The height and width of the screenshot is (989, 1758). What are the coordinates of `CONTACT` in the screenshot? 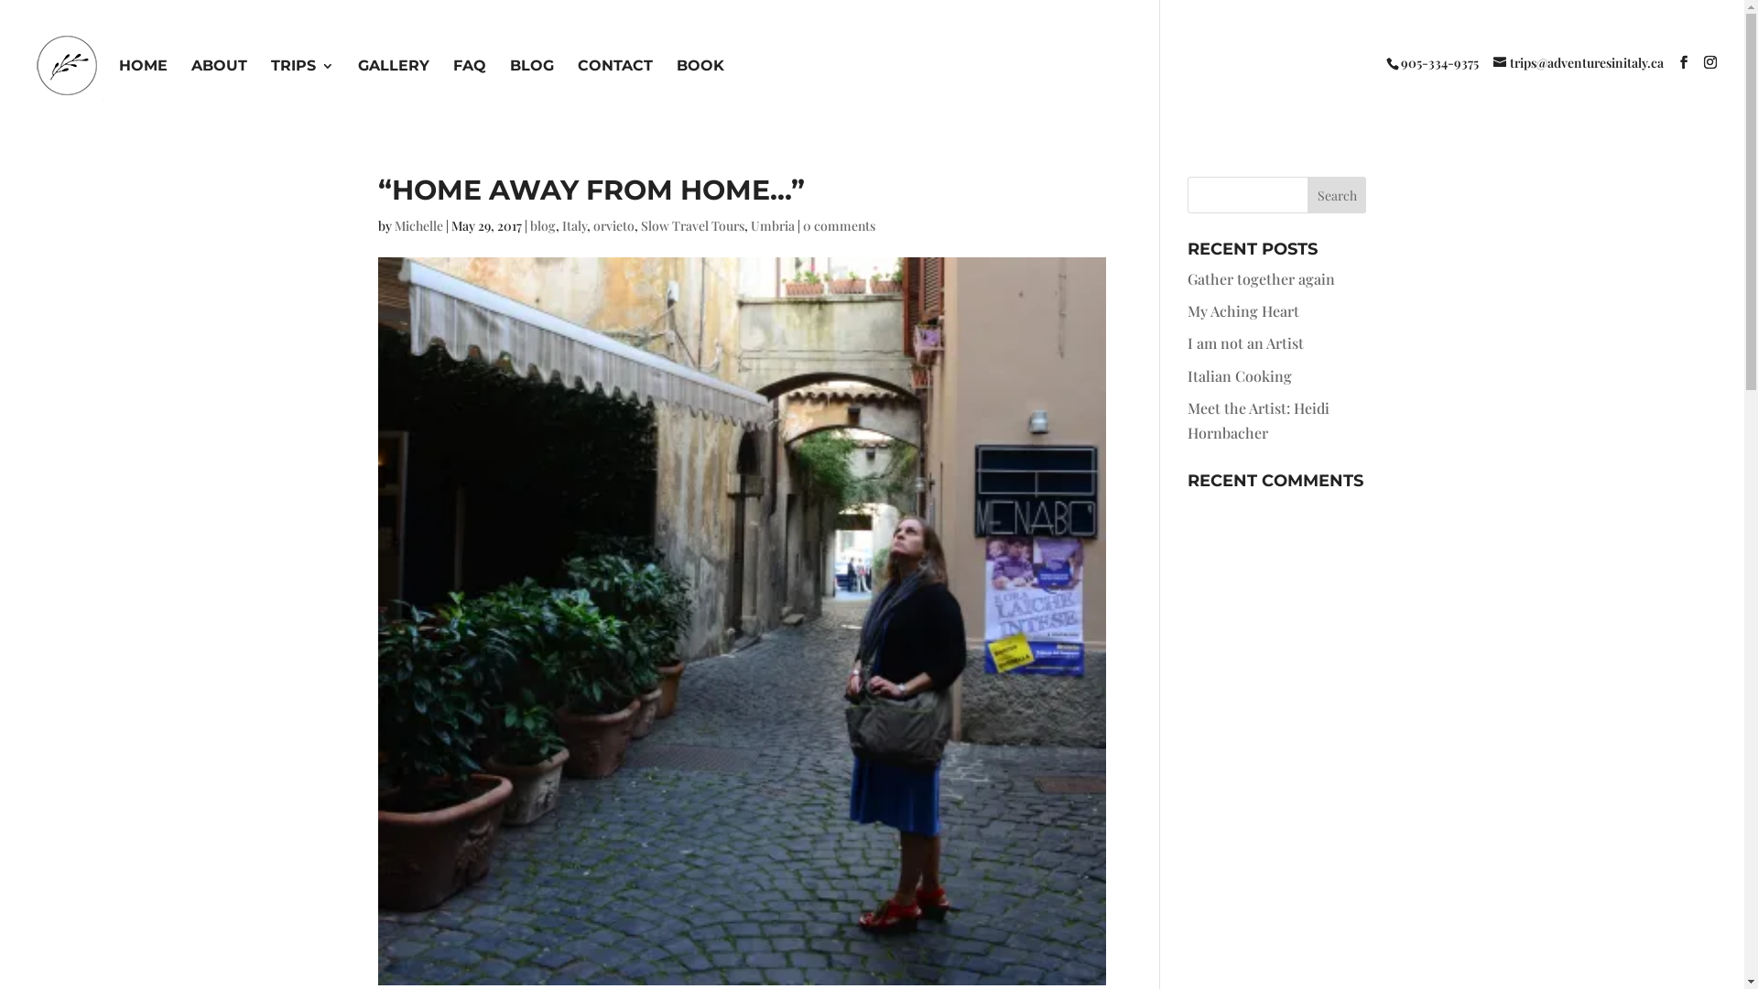 It's located at (615, 81).